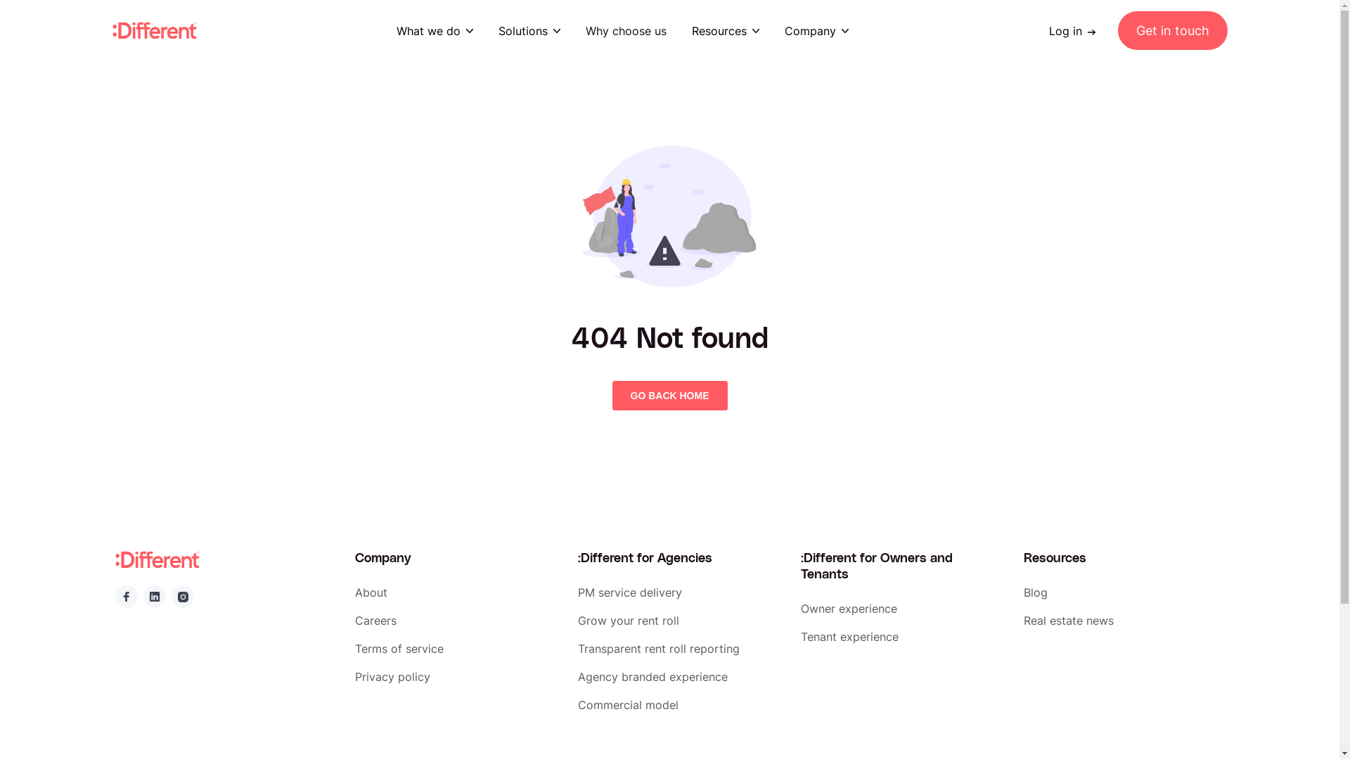  I want to click on Careers, so click(455, 621).